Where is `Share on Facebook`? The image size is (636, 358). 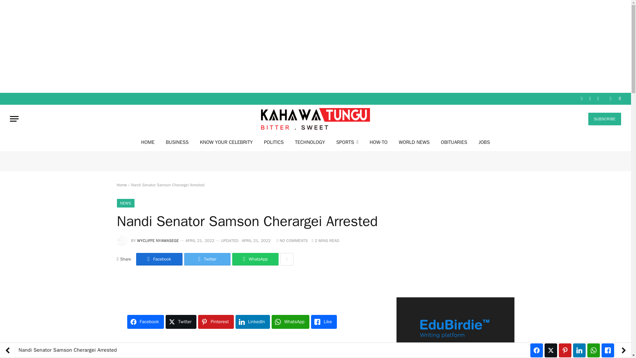 Share on Facebook is located at coordinates (159, 259).